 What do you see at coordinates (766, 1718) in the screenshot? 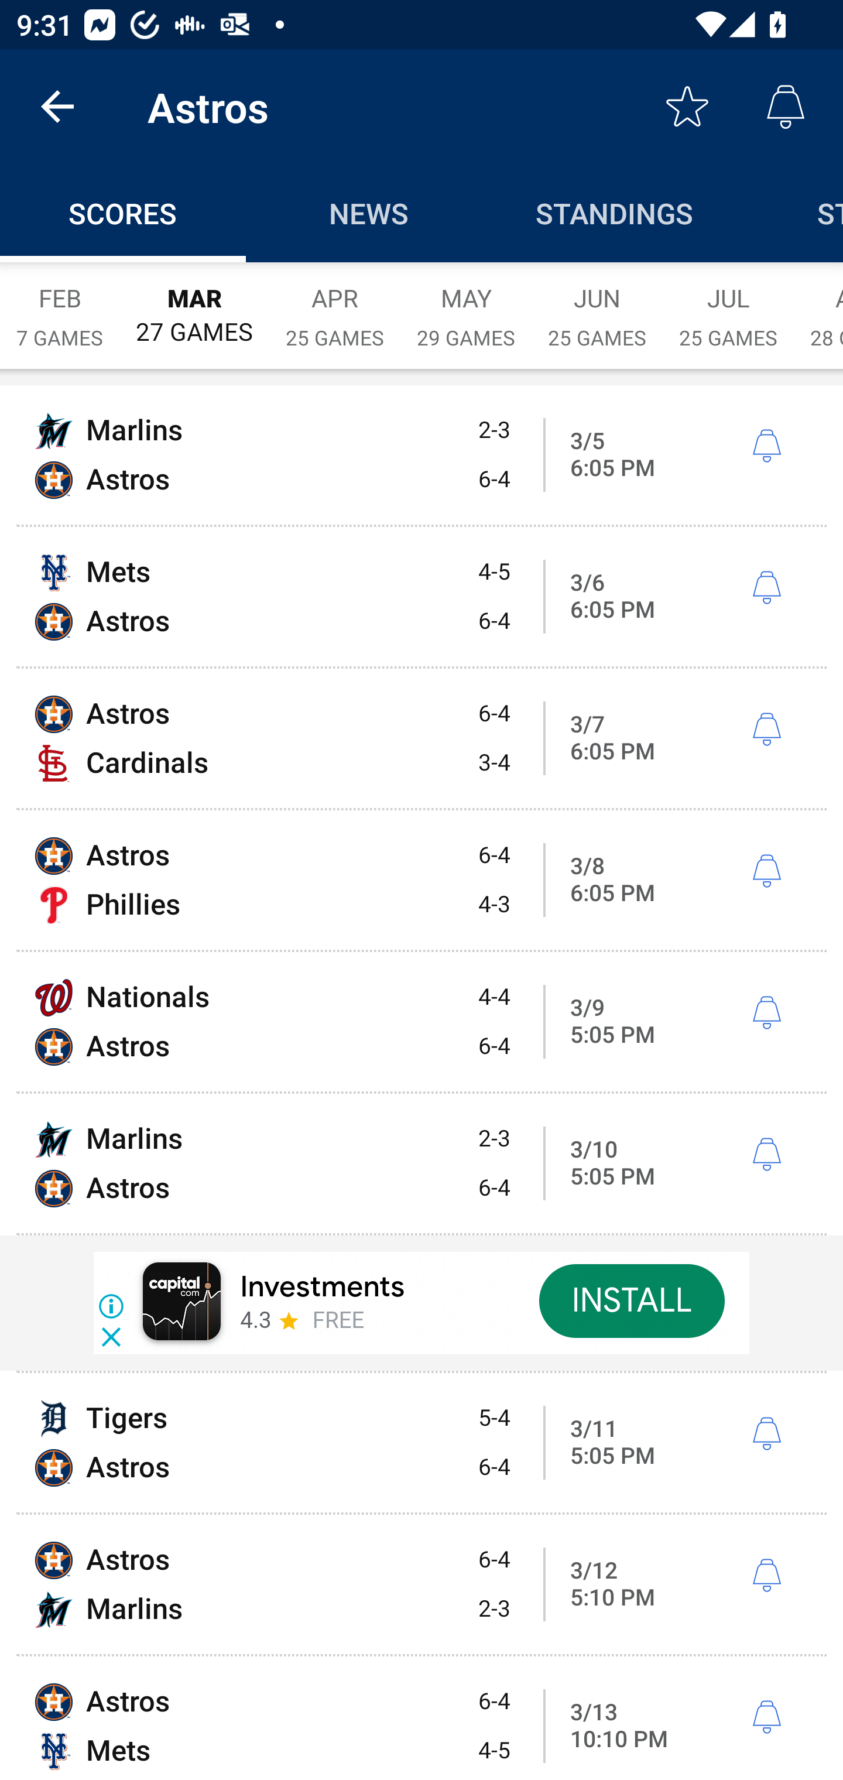
I see `í` at bounding box center [766, 1718].